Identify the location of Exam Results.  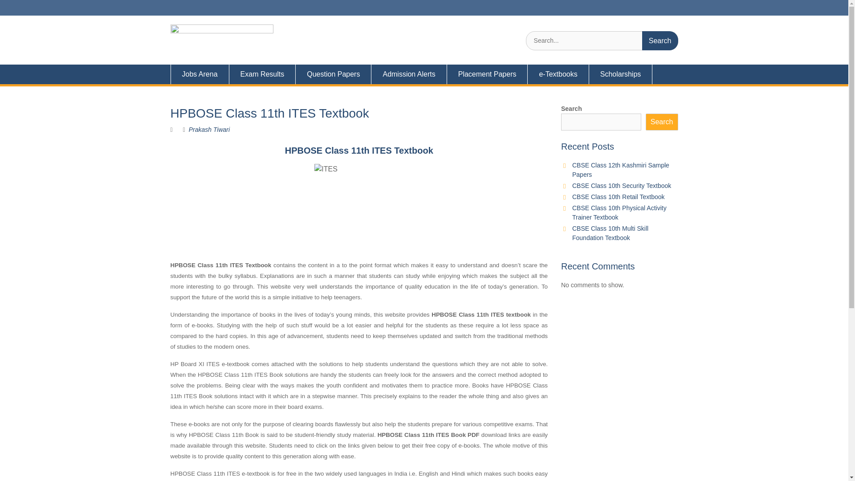
(262, 74).